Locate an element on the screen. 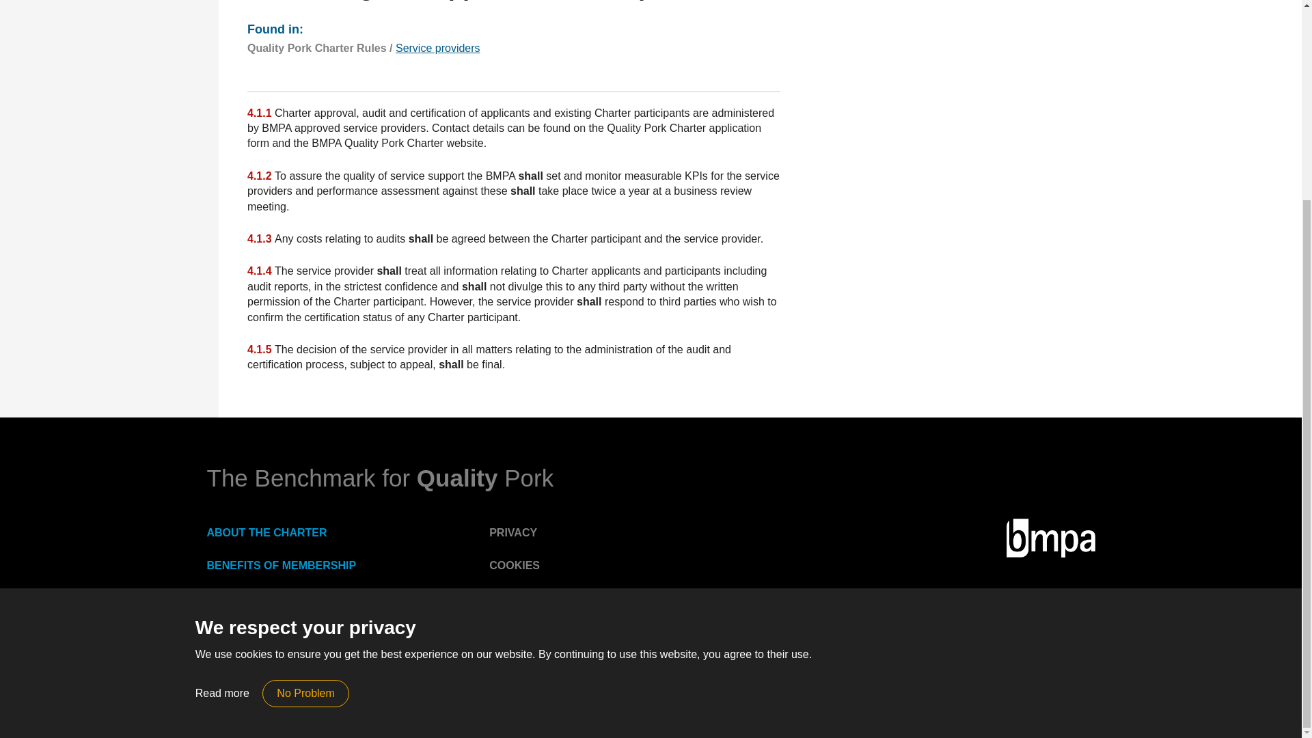 The width and height of the screenshot is (1312, 738). ABOUT THE CHARTER is located at coordinates (266, 533).